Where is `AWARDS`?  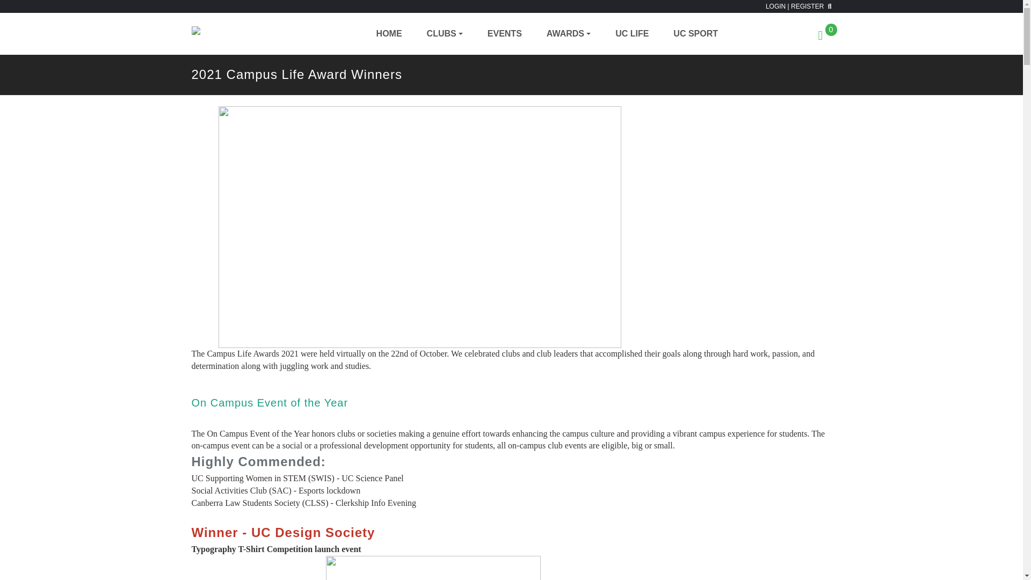
AWARDS is located at coordinates (557, 33).